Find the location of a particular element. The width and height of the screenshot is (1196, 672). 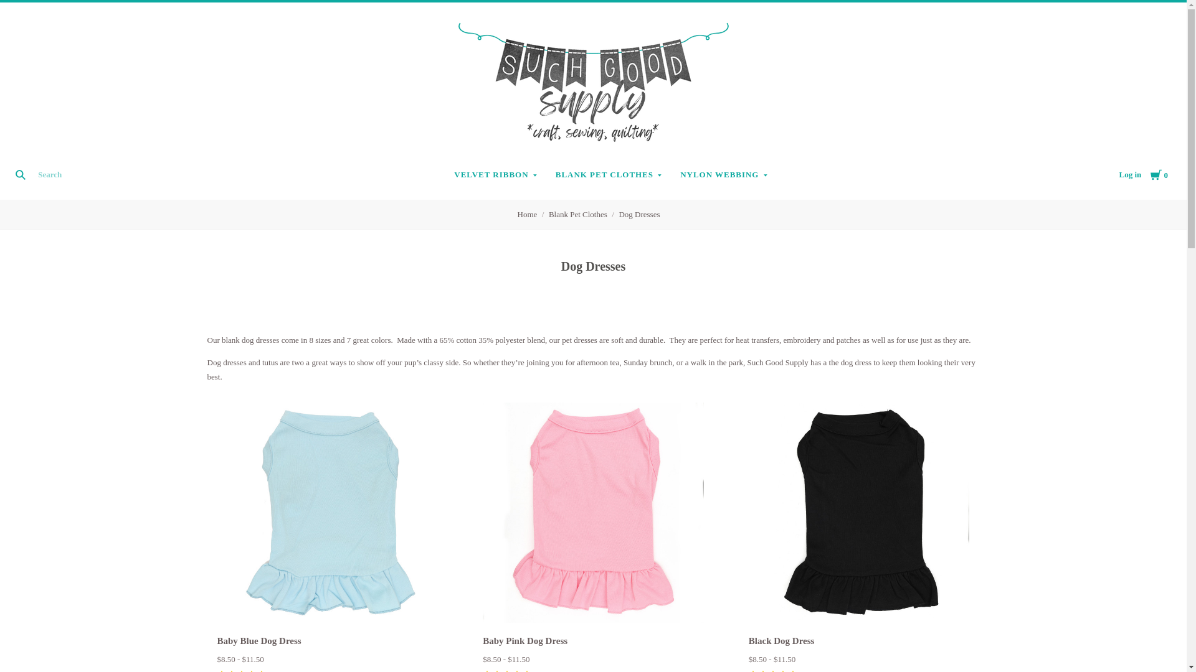

Black Dog Dress is located at coordinates (259, 640).